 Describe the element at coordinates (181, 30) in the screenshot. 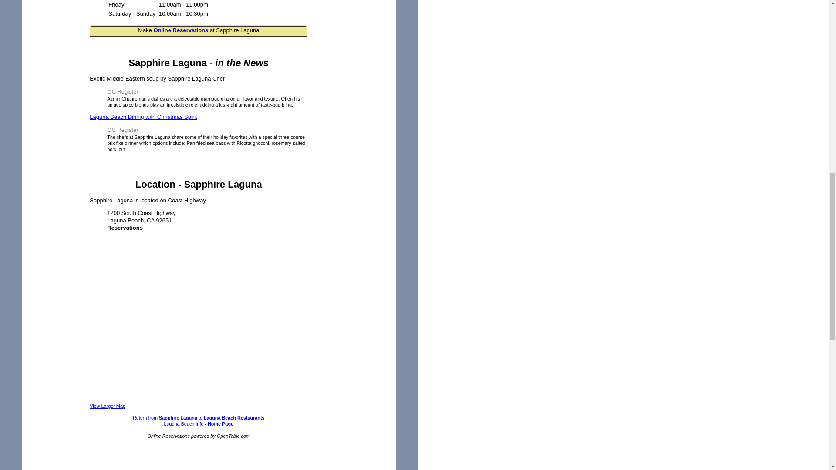

I see `Sapphire Laguna Beach Restaurants` at that location.